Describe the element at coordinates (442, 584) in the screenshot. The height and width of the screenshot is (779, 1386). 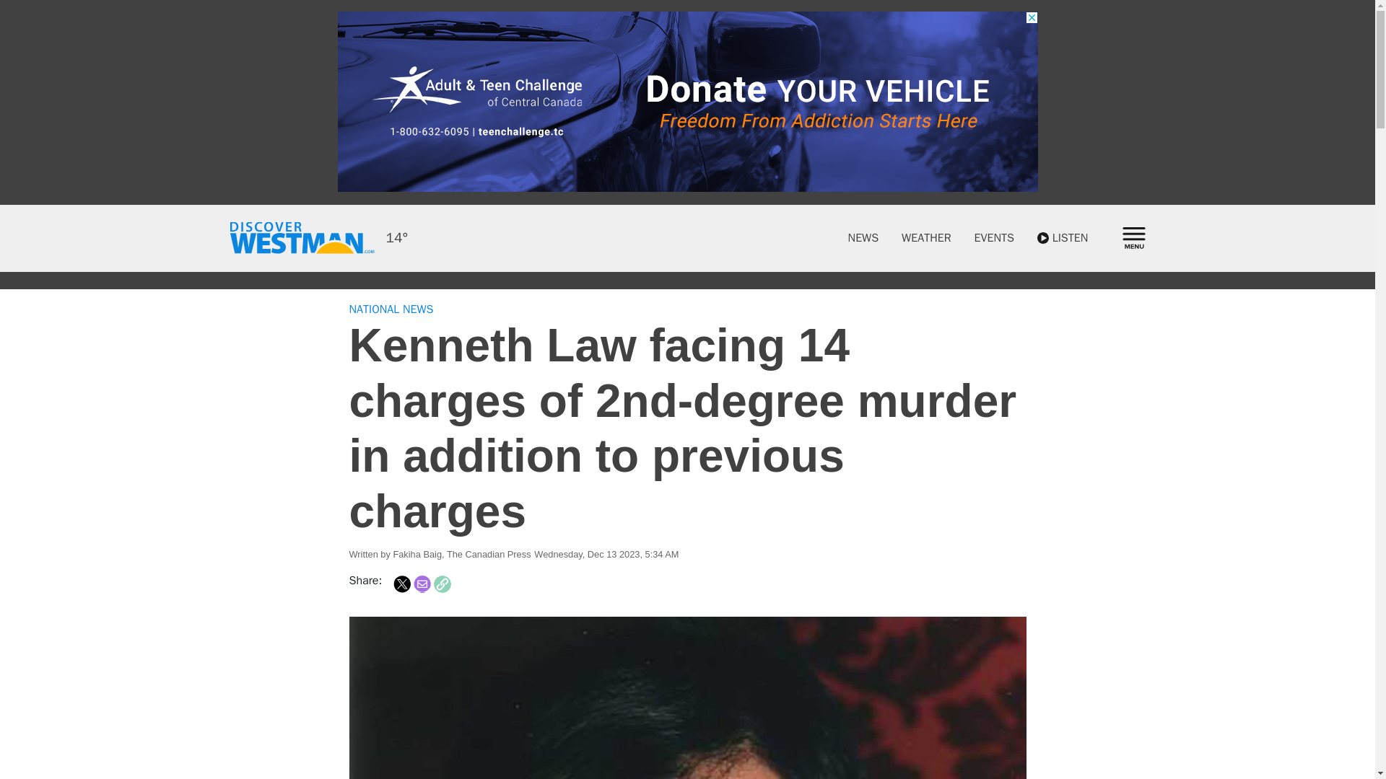
I see `Copy Link` at that location.